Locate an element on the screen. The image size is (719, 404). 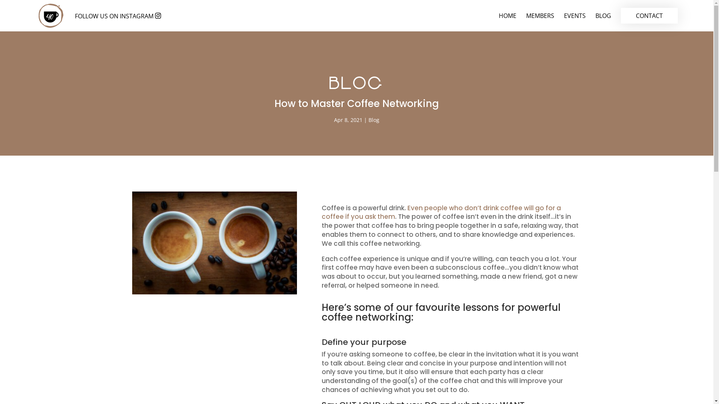
MEMBERS is located at coordinates (540, 22).